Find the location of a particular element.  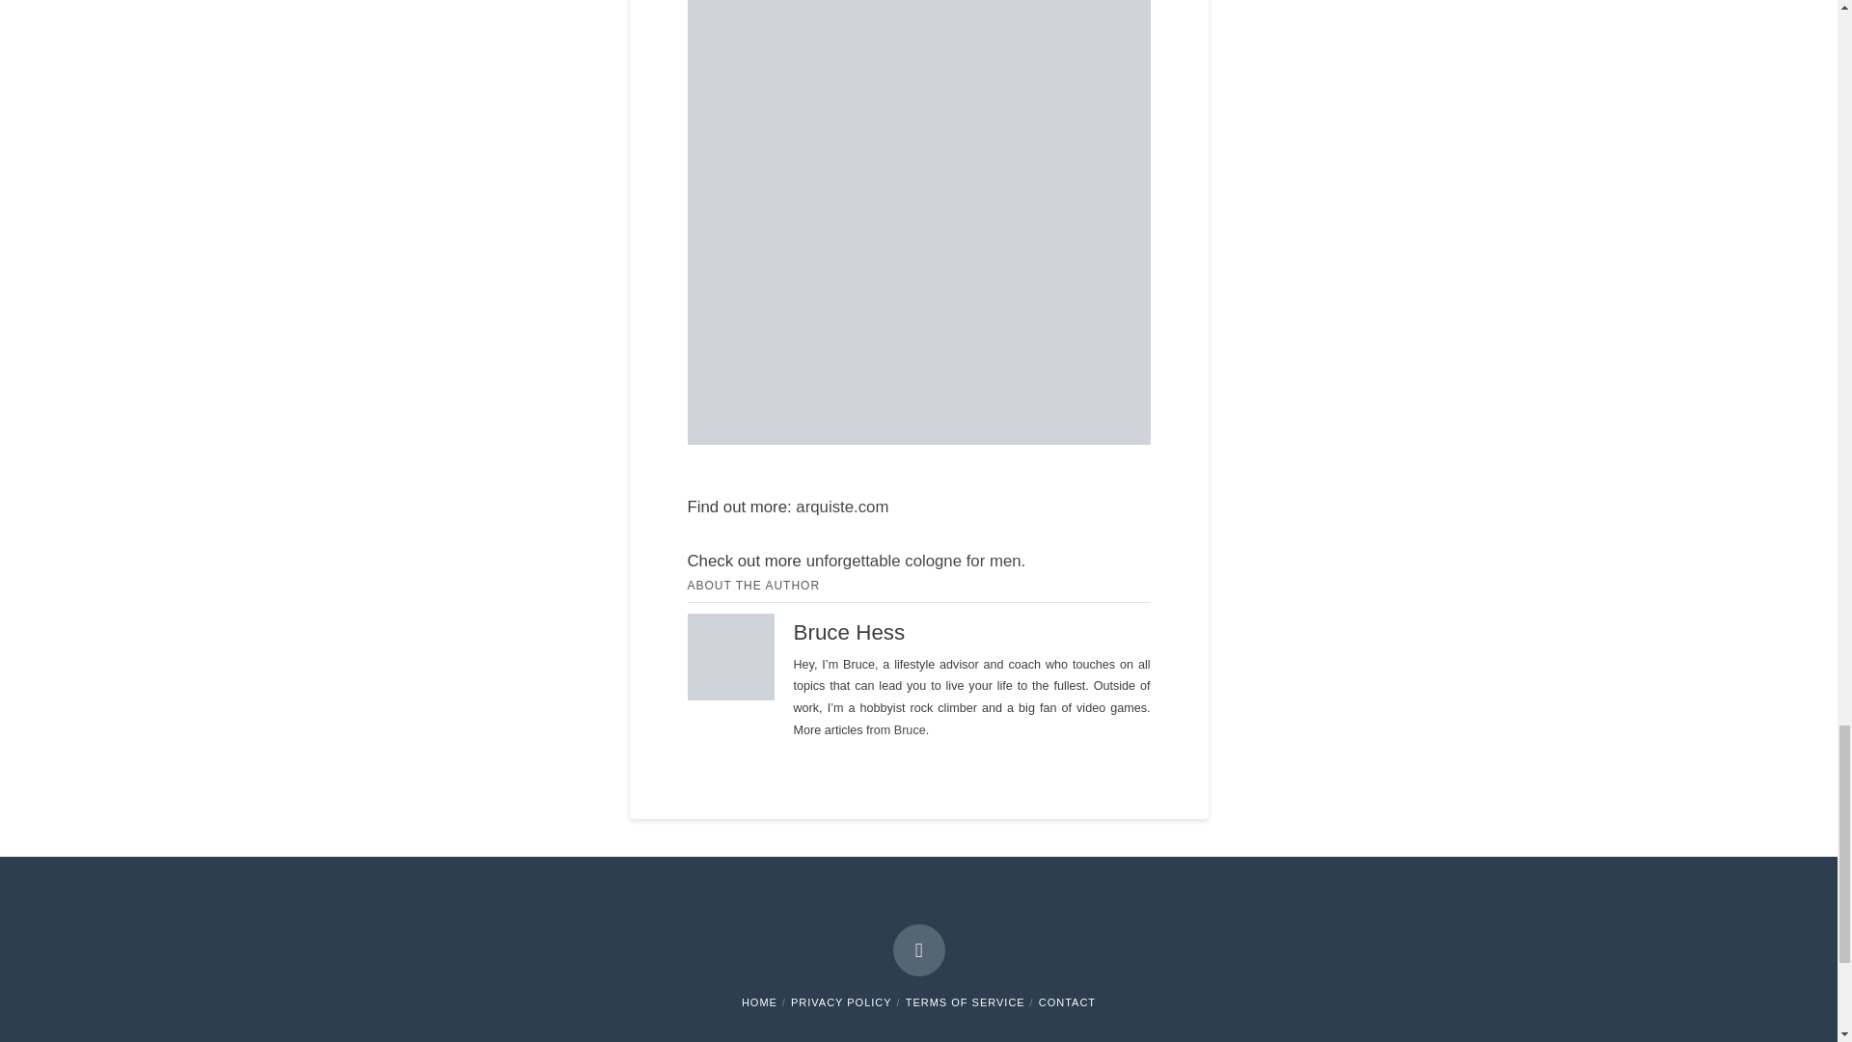

from Bruce is located at coordinates (896, 729).